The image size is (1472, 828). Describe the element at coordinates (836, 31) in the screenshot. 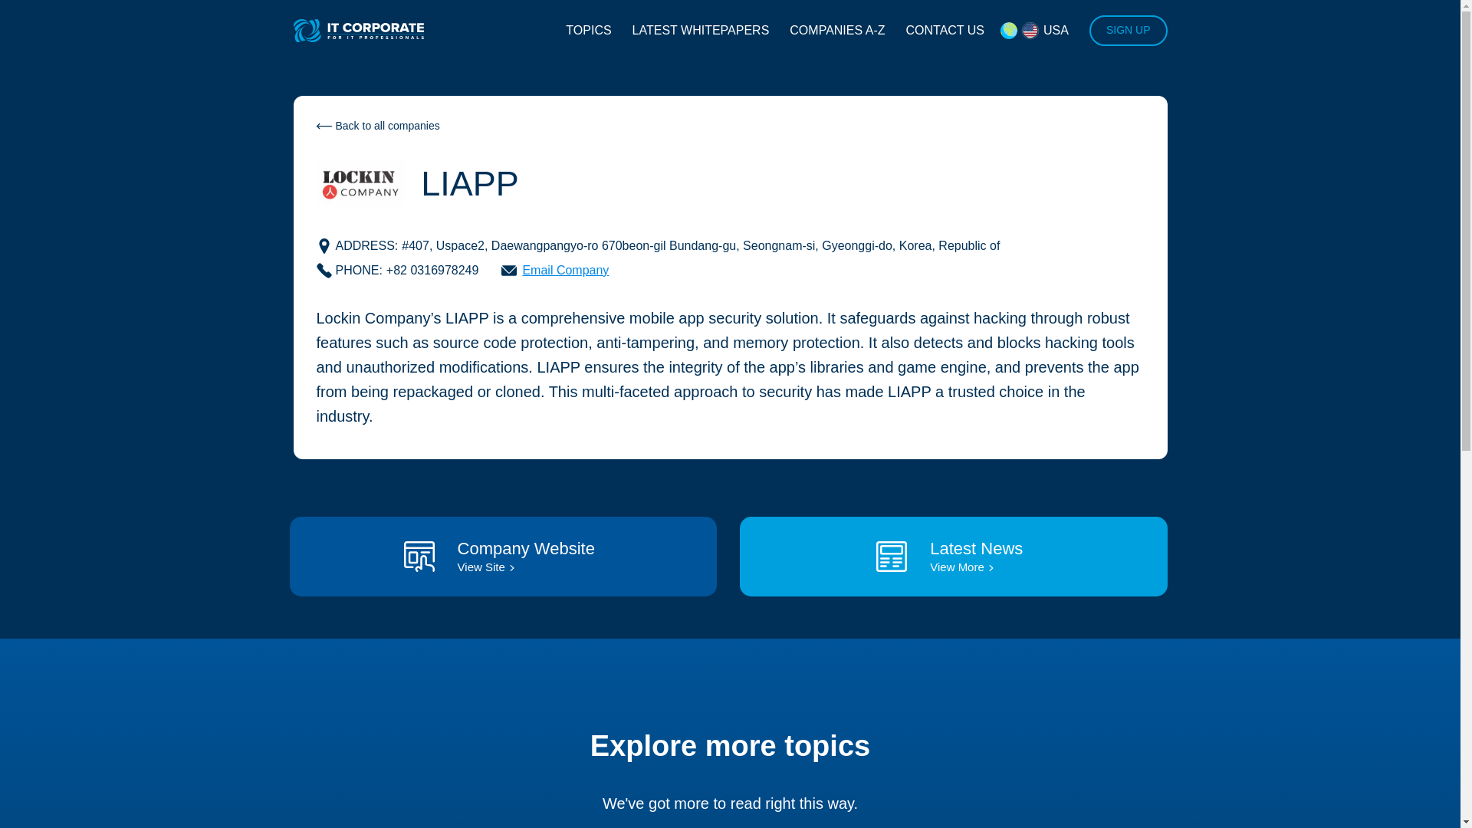

I see `COMPANIES A-Z` at that location.